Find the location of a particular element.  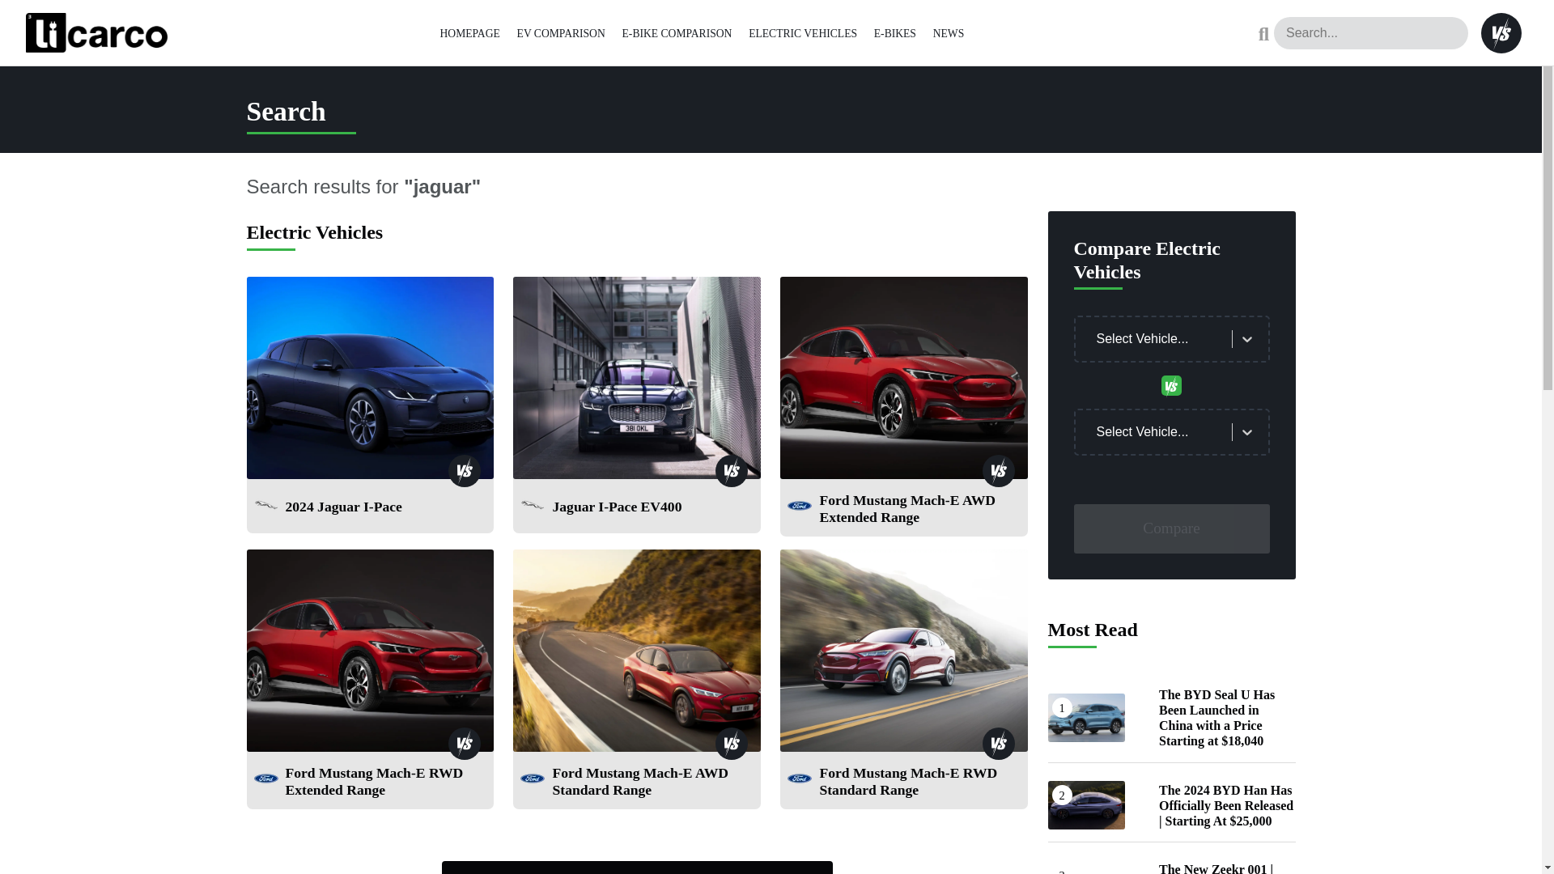

EV COMPARISON is located at coordinates (562, 32).